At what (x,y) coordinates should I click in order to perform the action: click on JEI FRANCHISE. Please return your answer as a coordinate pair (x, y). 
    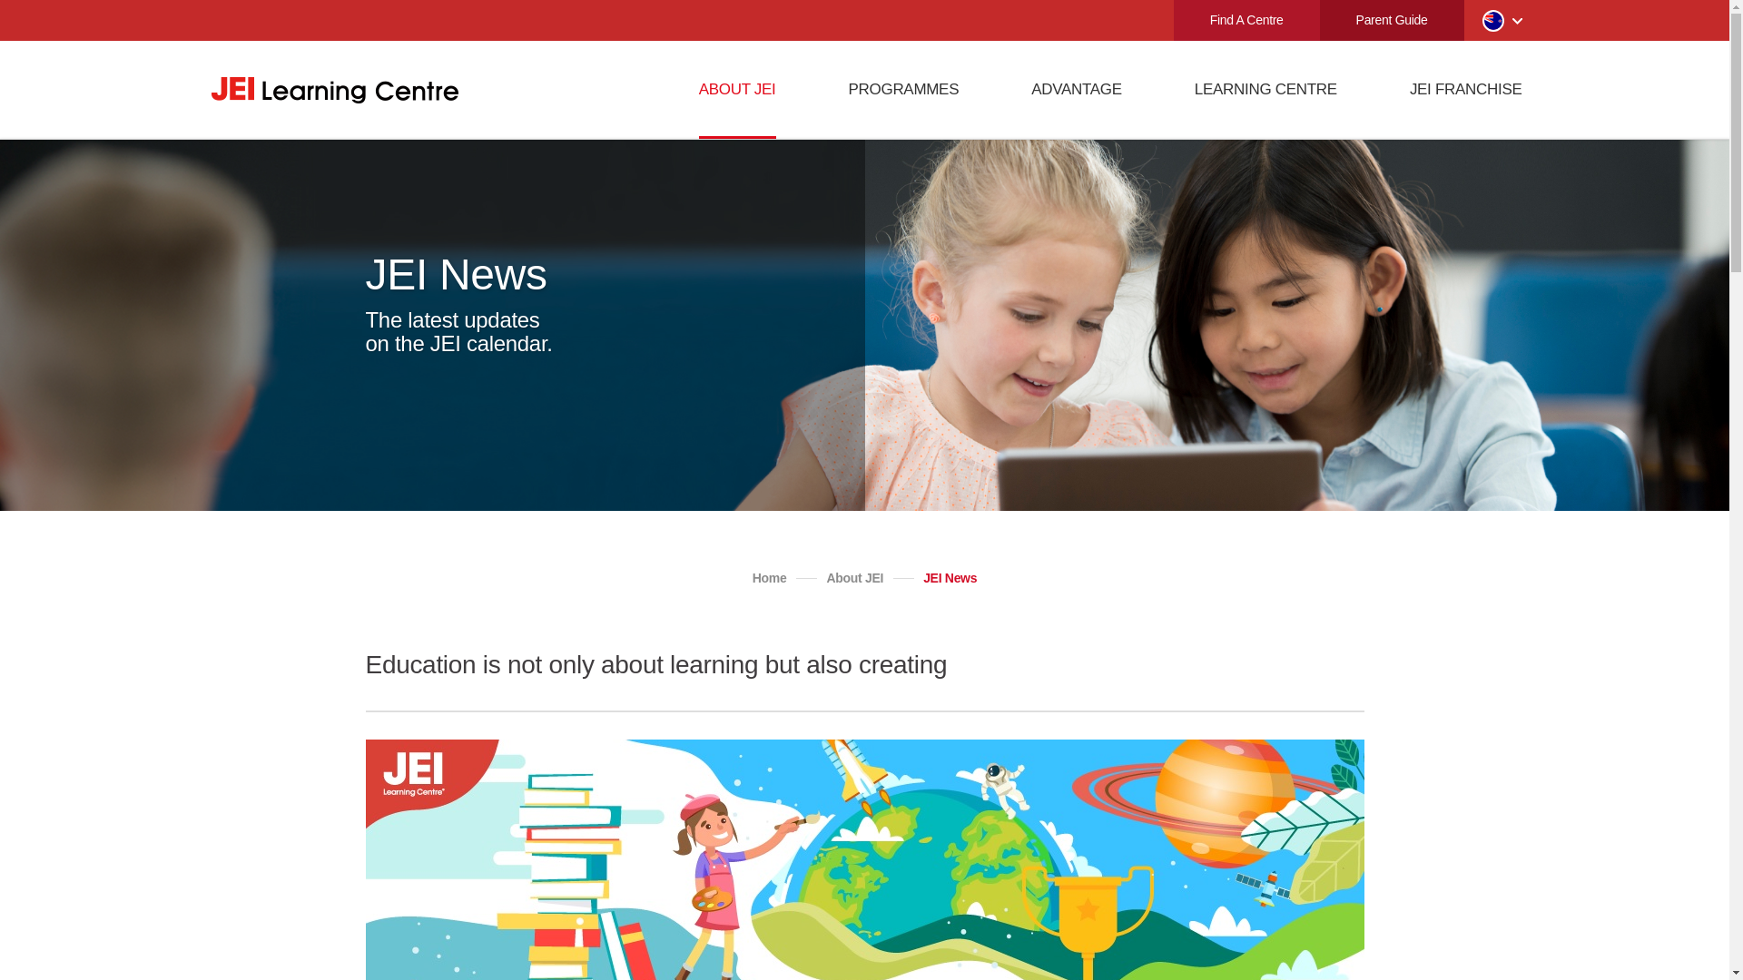
    Looking at the image, I should click on (1465, 90).